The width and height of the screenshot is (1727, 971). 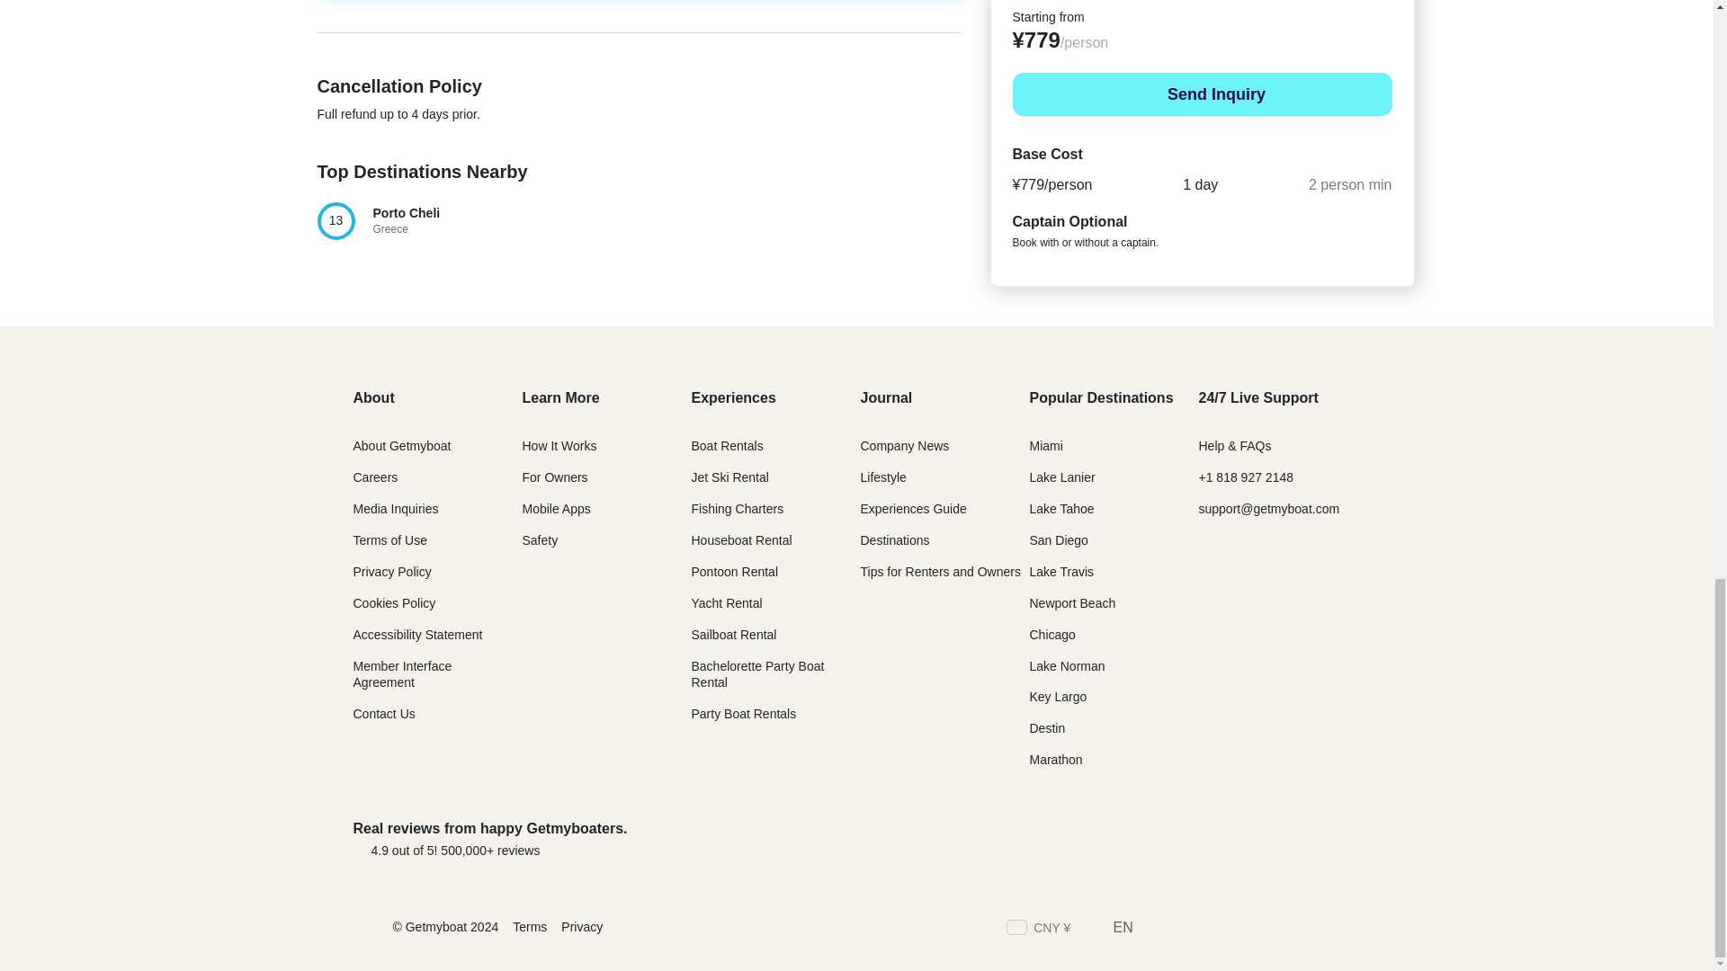 I want to click on Download on the App Store, so click(x=1159, y=838).